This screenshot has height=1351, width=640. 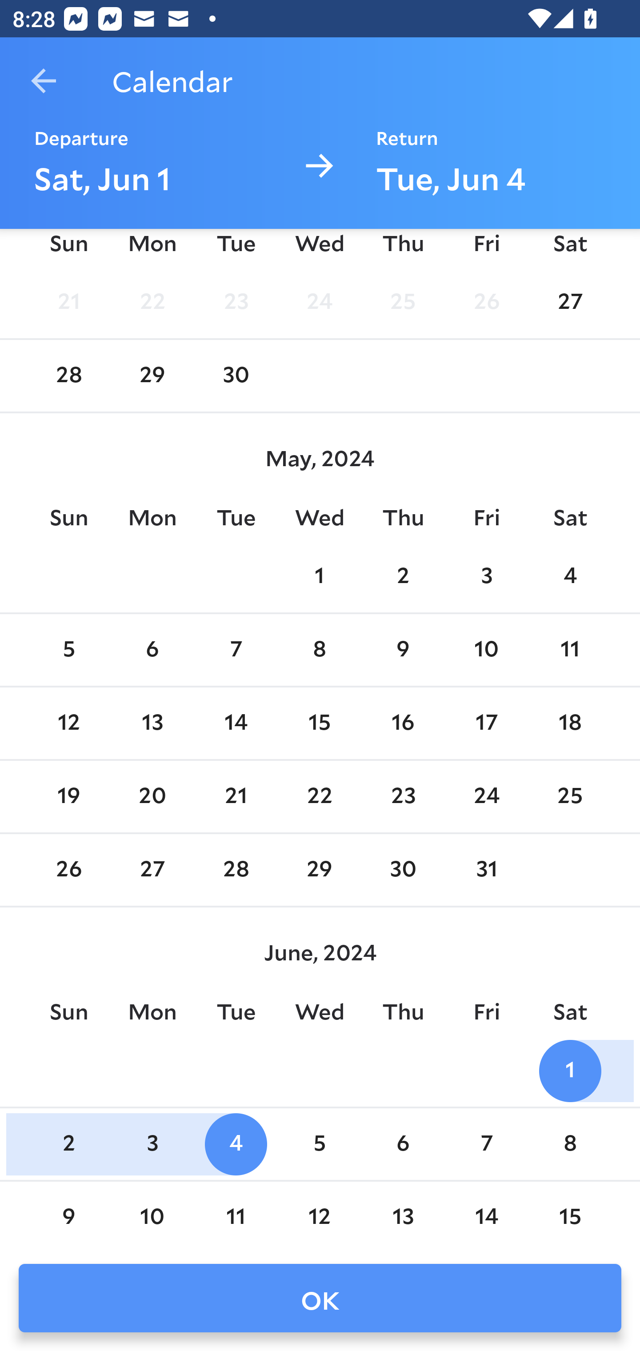 What do you see at coordinates (68, 870) in the screenshot?
I see `26` at bounding box center [68, 870].